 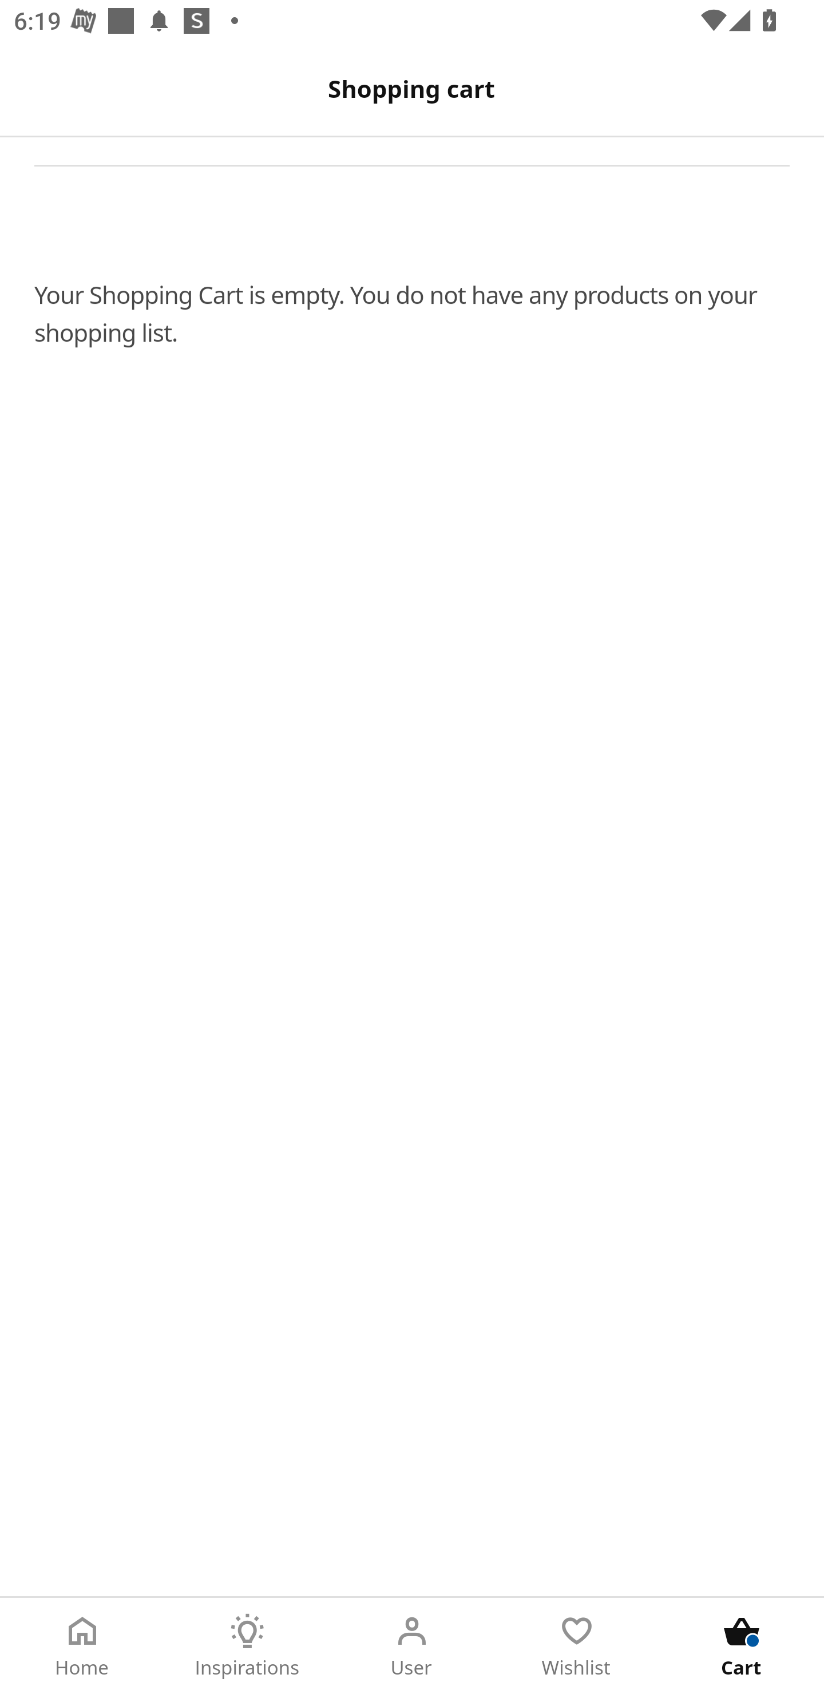 I want to click on Wishlist
Tab 4 of 5, so click(x=577, y=1646).